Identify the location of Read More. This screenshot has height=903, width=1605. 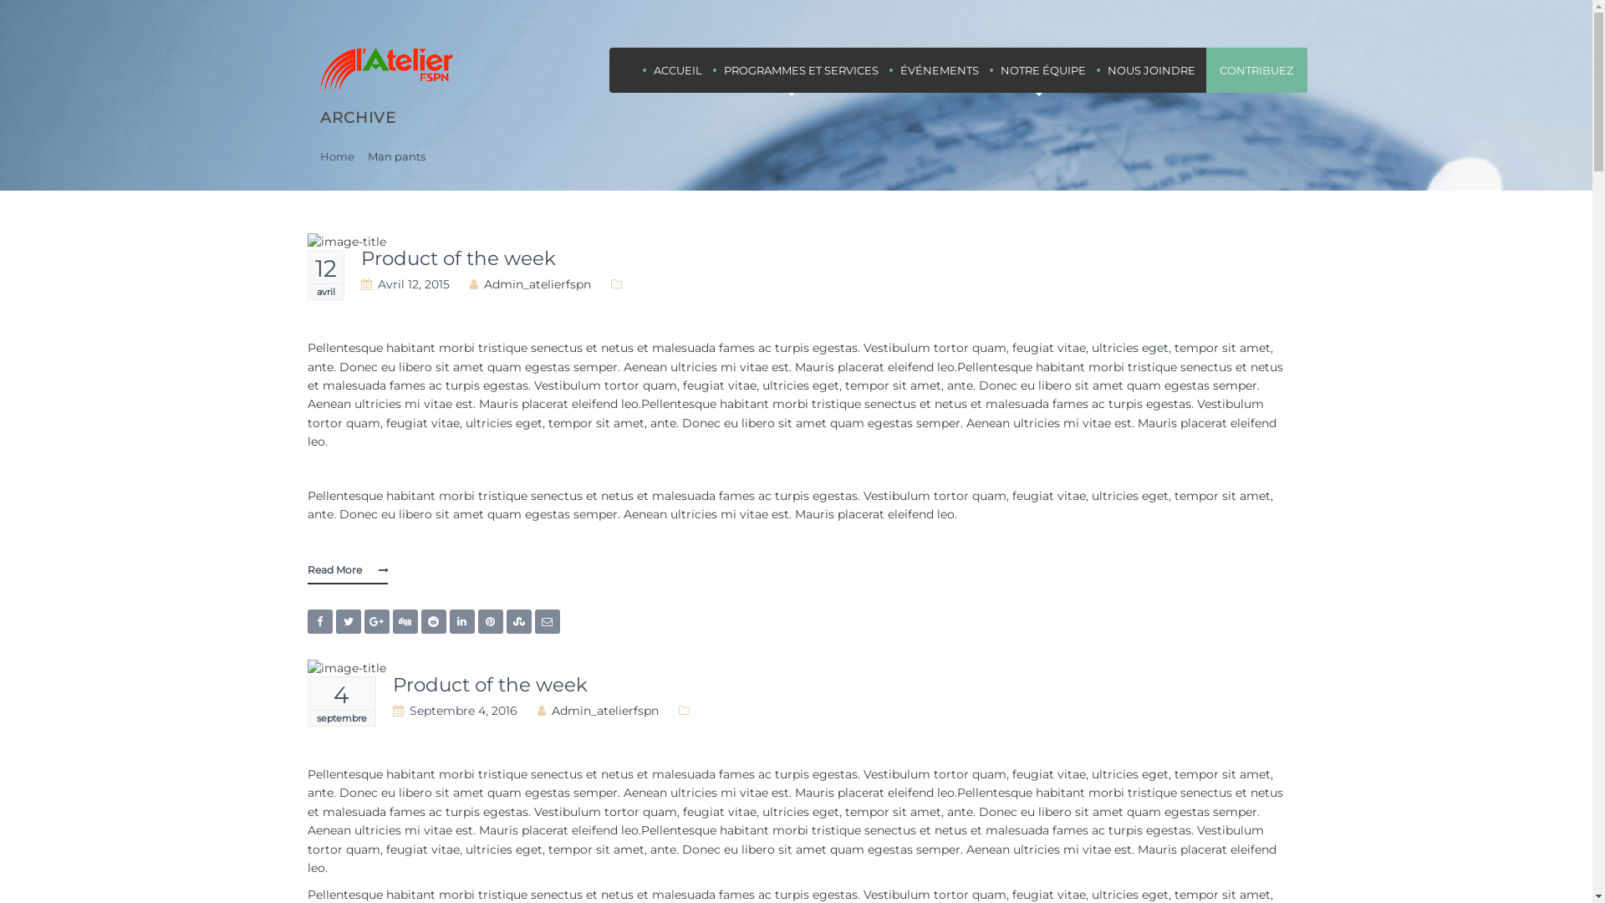
(348, 571).